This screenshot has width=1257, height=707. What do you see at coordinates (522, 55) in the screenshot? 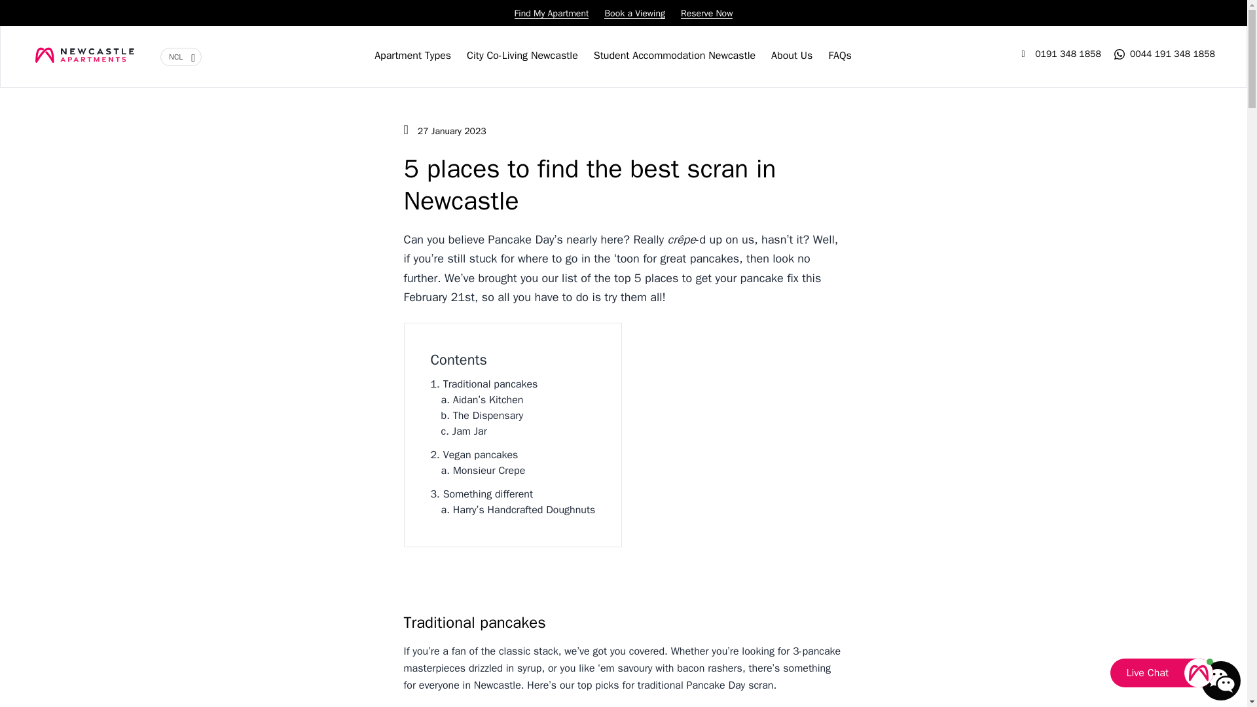
I see `City Co-Living Newcastle` at bounding box center [522, 55].